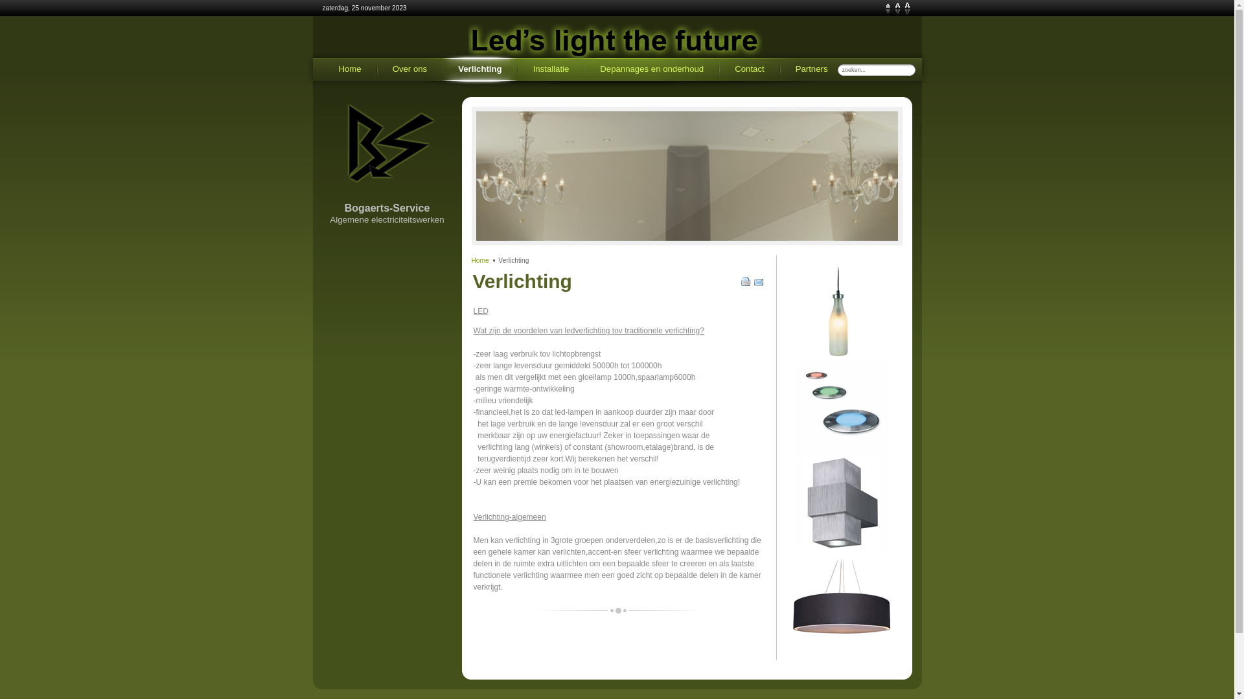 The width and height of the screenshot is (1244, 699). What do you see at coordinates (479, 70) in the screenshot?
I see `Verlichting` at bounding box center [479, 70].